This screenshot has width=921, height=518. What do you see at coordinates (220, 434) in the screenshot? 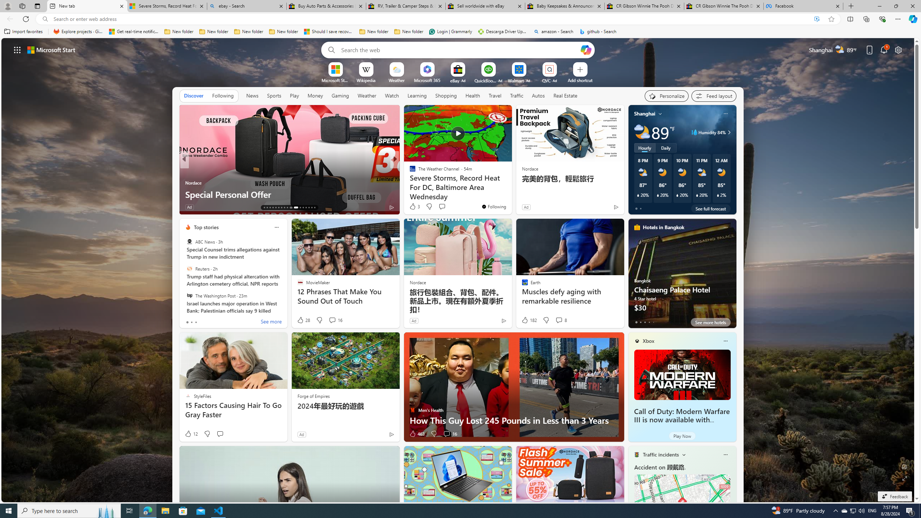
I see `Start the conversation` at bounding box center [220, 434].